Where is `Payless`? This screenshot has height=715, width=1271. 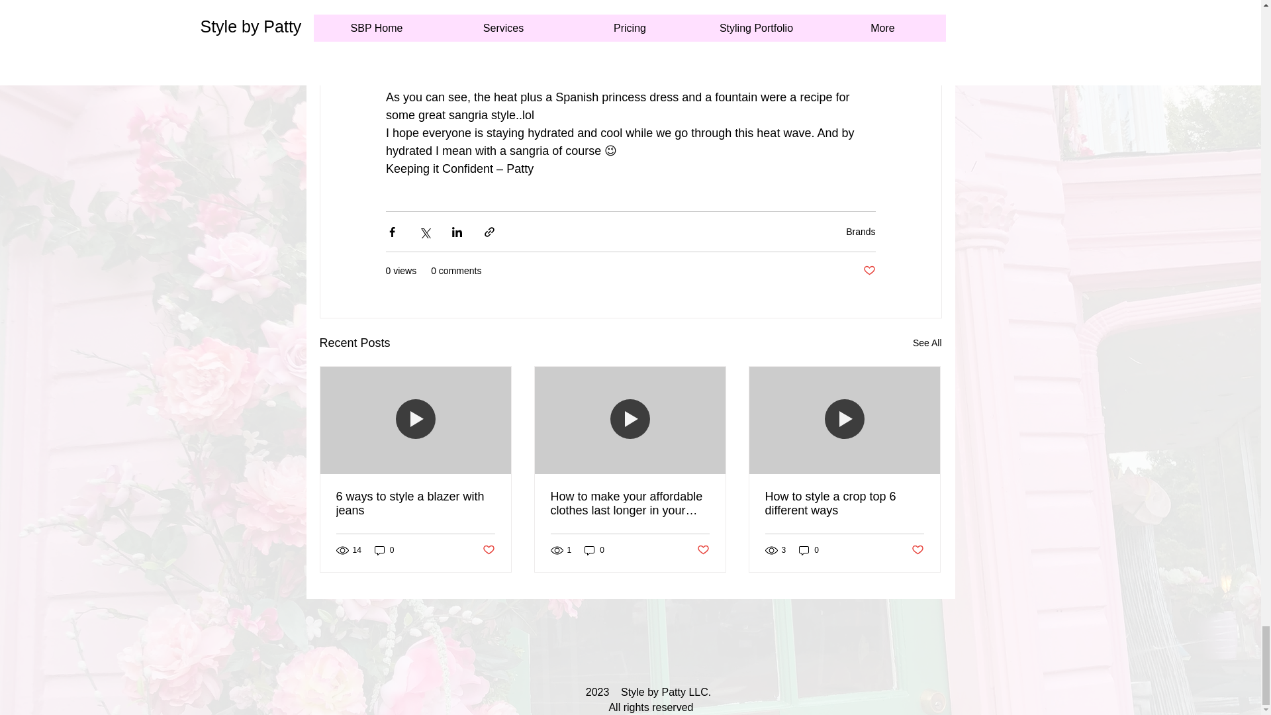 Payless is located at coordinates (662, 44).